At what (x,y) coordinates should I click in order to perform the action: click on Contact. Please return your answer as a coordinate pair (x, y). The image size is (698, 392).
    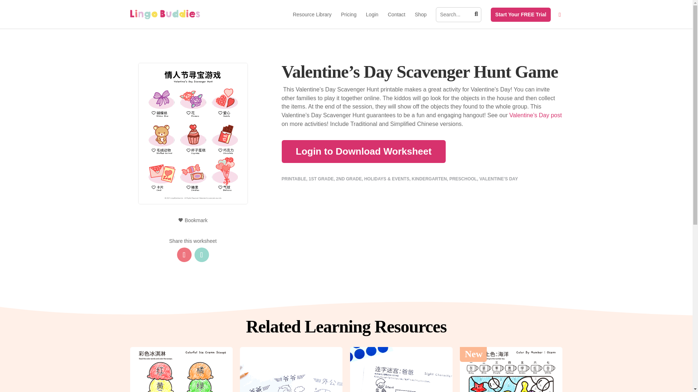
    Looking at the image, I should click on (397, 20).